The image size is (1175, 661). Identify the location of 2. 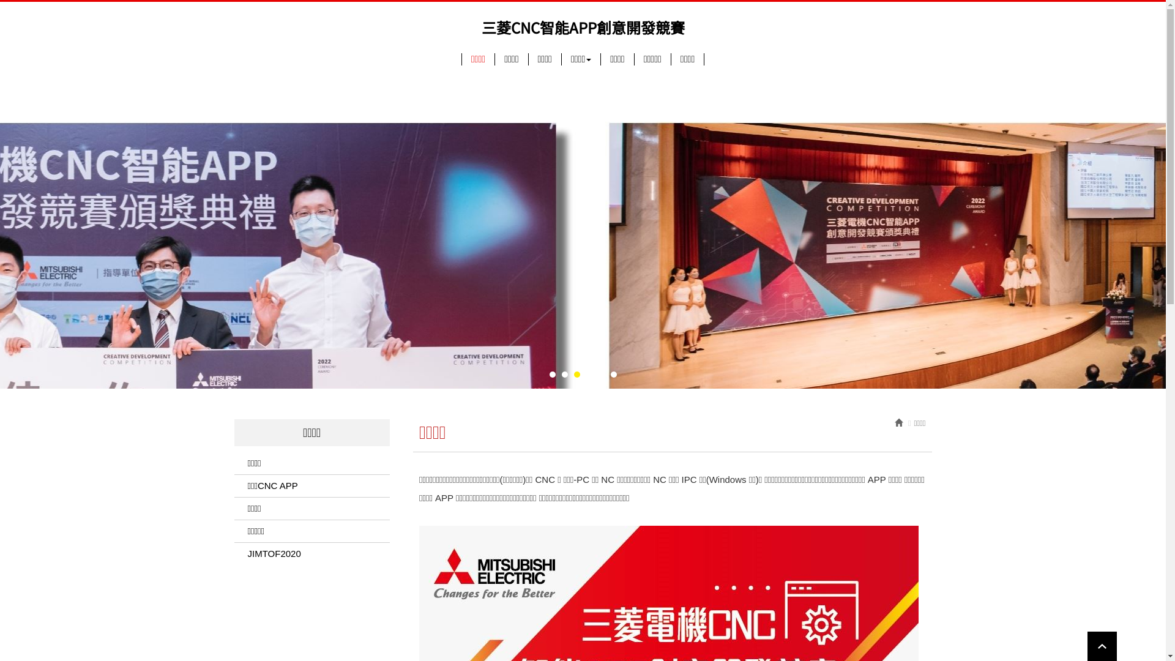
(565, 374).